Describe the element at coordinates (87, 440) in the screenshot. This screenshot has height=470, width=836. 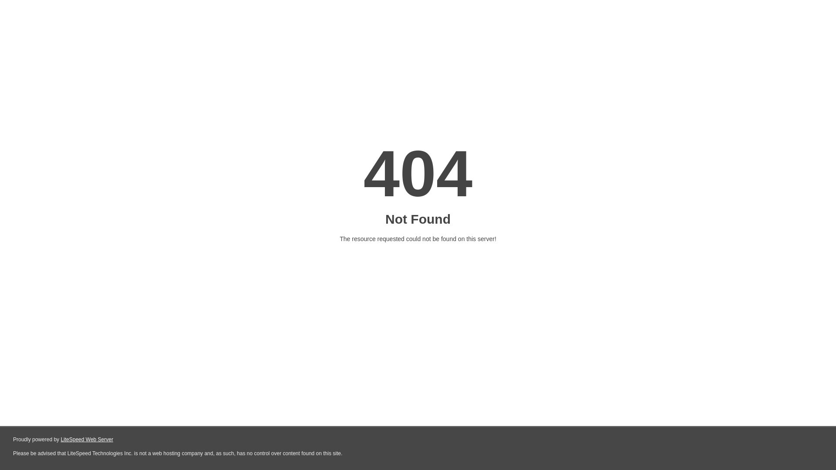
I see `LiteSpeed Web Server` at that location.